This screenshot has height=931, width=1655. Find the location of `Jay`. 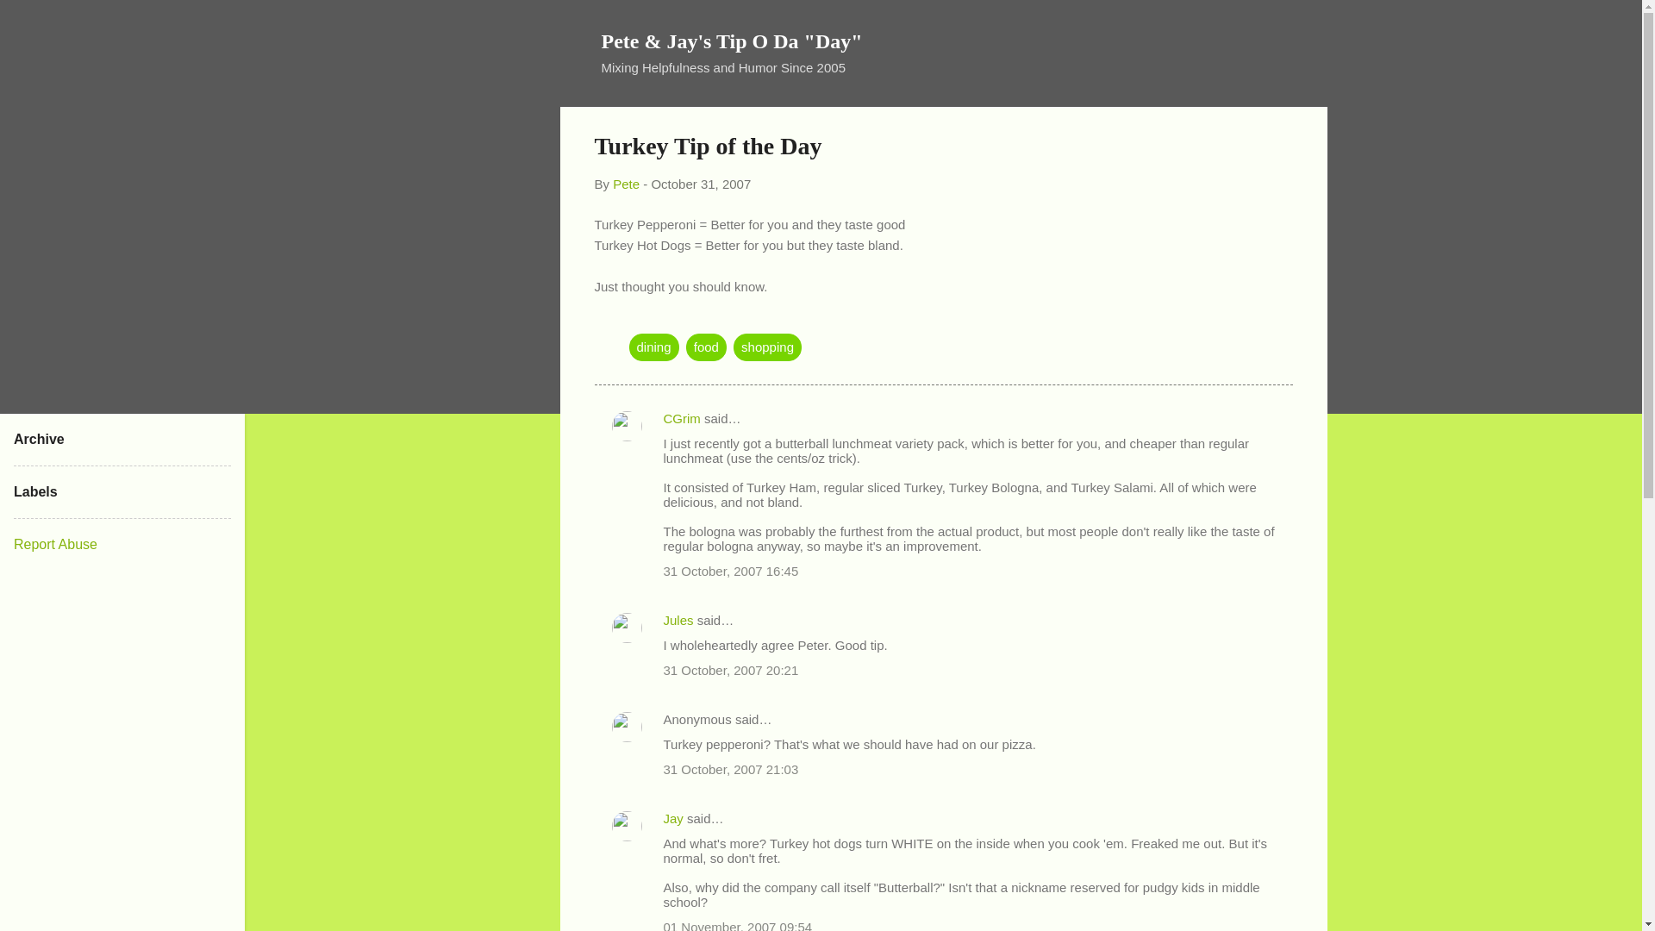

Jay is located at coordinates (672, 817).